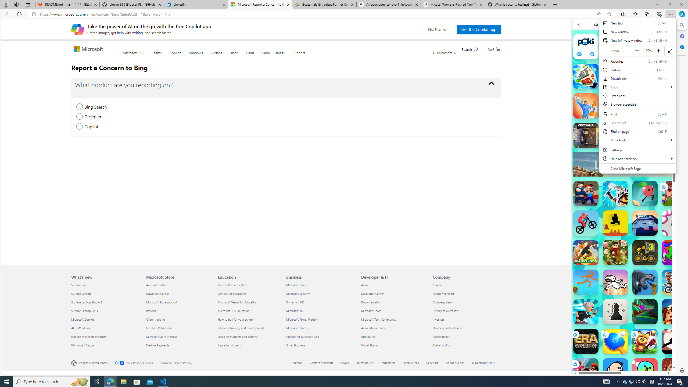 The height and width of the screenshot is (387, 688). I want to click on Lurkers.io, so click(675, 312).